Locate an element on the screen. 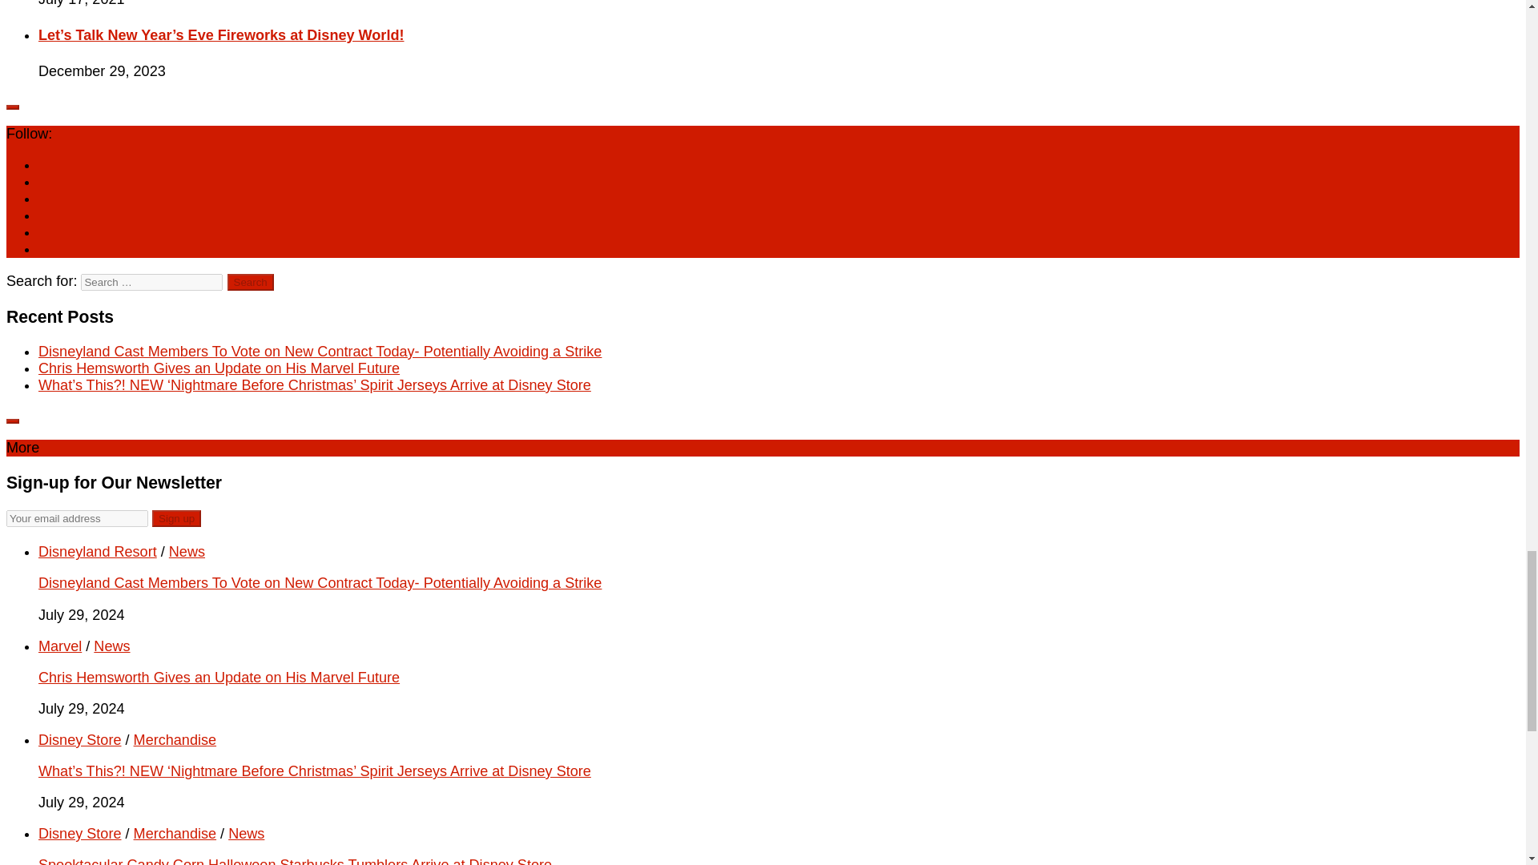 This screenshot has height=865, width=1538. Sign up is located at coordinates (176, 518).